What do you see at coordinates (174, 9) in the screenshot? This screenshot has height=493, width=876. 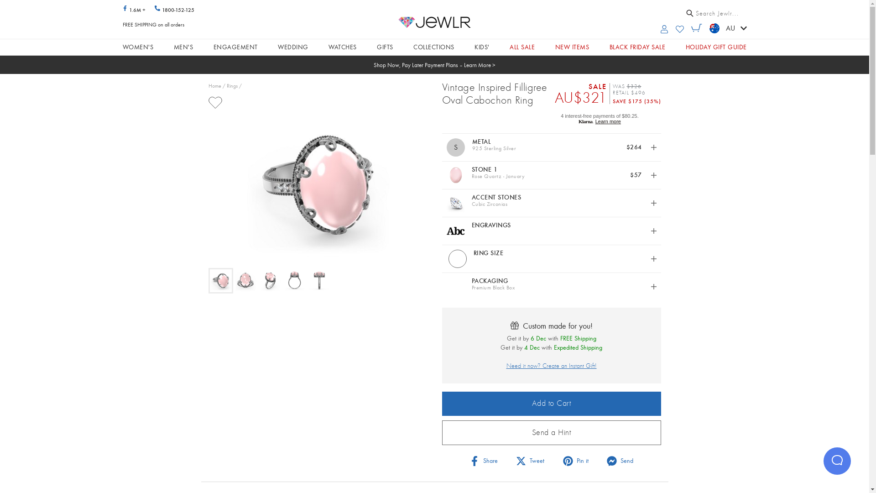 I see `1800-152-125` at bounding box center [174, 9].